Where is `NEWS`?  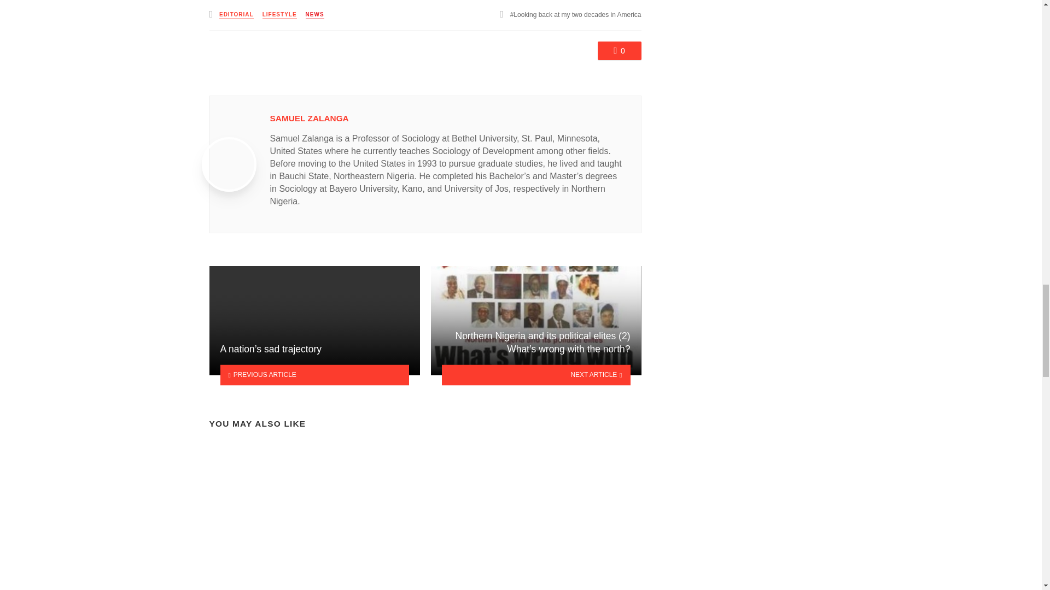 NEWS is located at coordinates (315, 15).